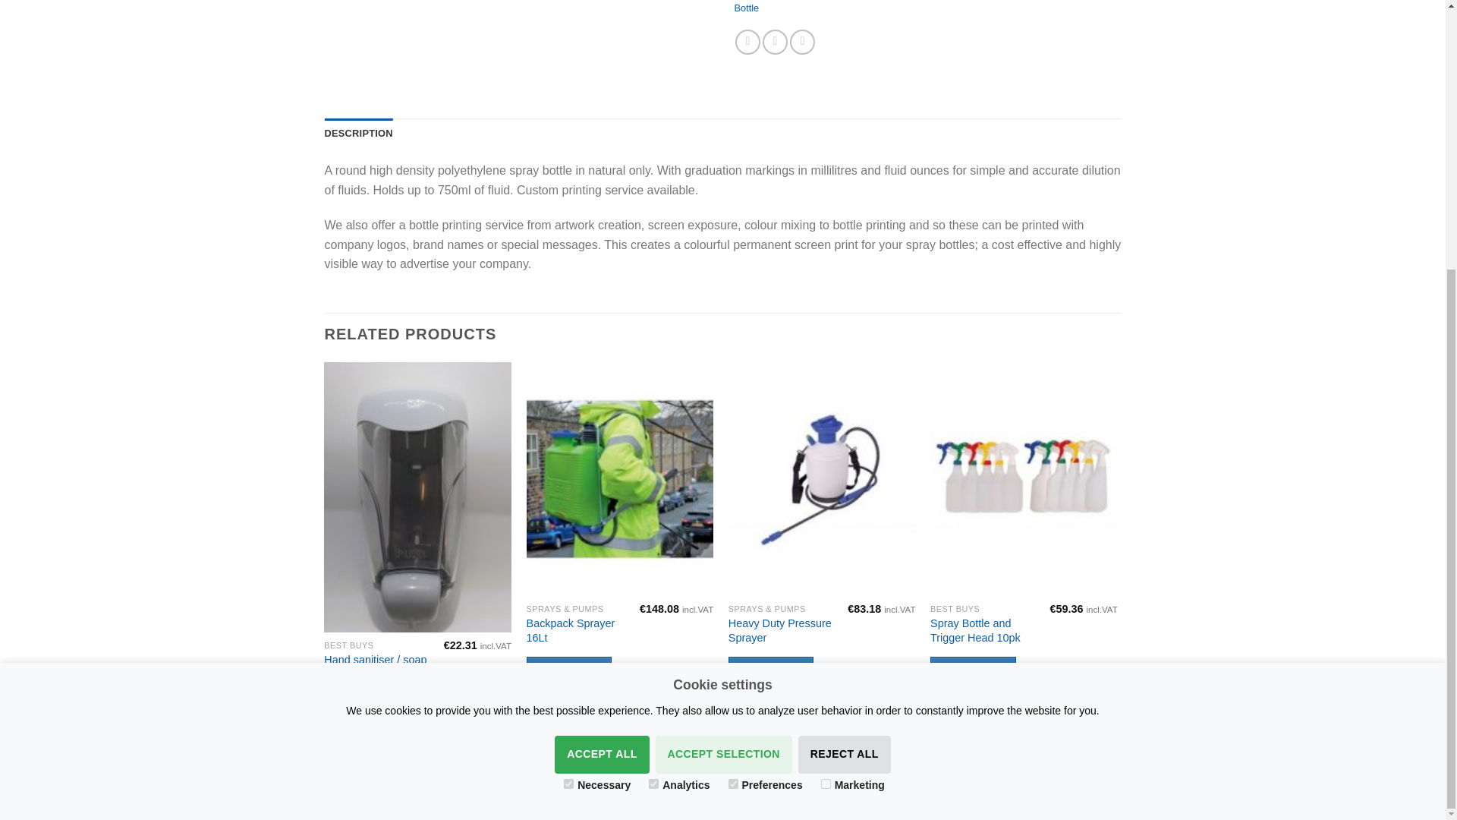 This screenshot has height=820, width=1457. I want to click on REJECT ALL, so click(844, 362).